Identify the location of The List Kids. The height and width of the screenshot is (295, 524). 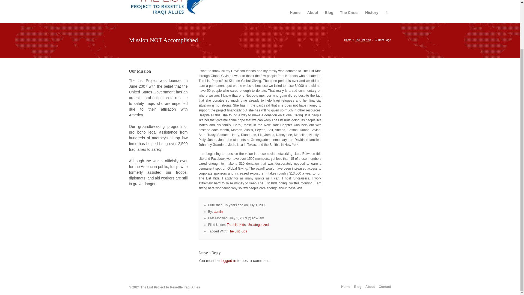
(236, 225).